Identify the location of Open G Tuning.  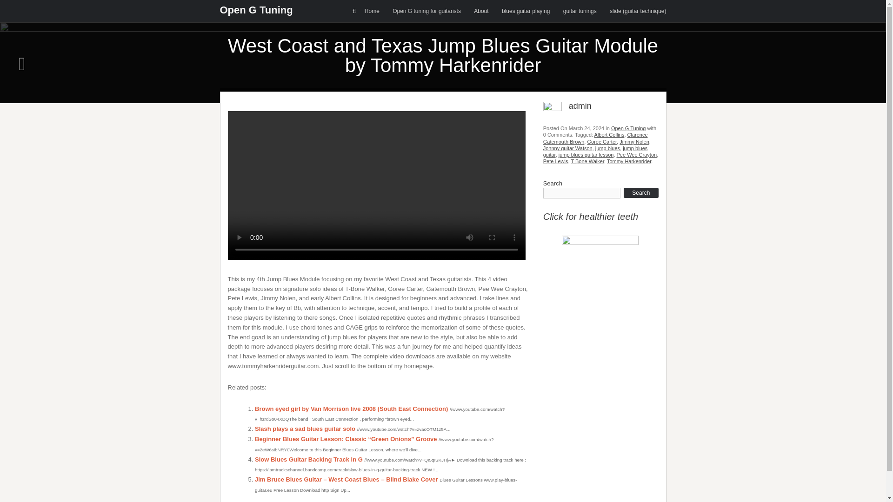
(256, 9).